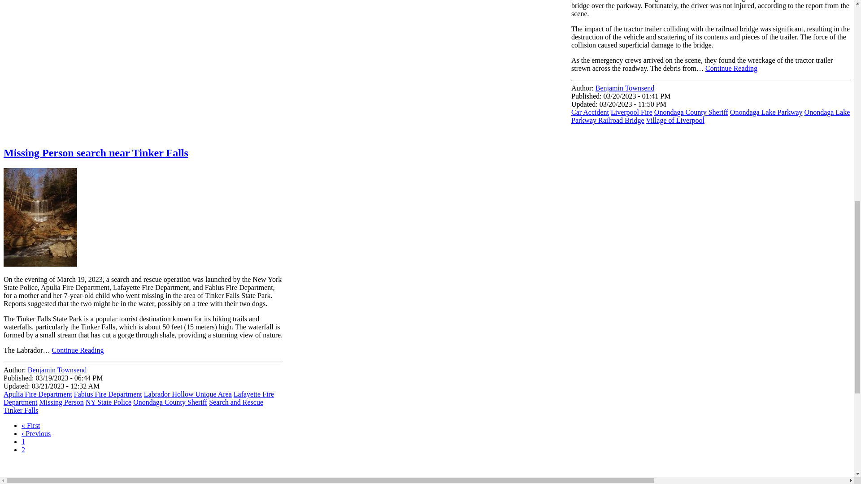 The height and width of the screenshot is (484, 861). I want to click on Lafayette Fire Department, so click(138, 398).